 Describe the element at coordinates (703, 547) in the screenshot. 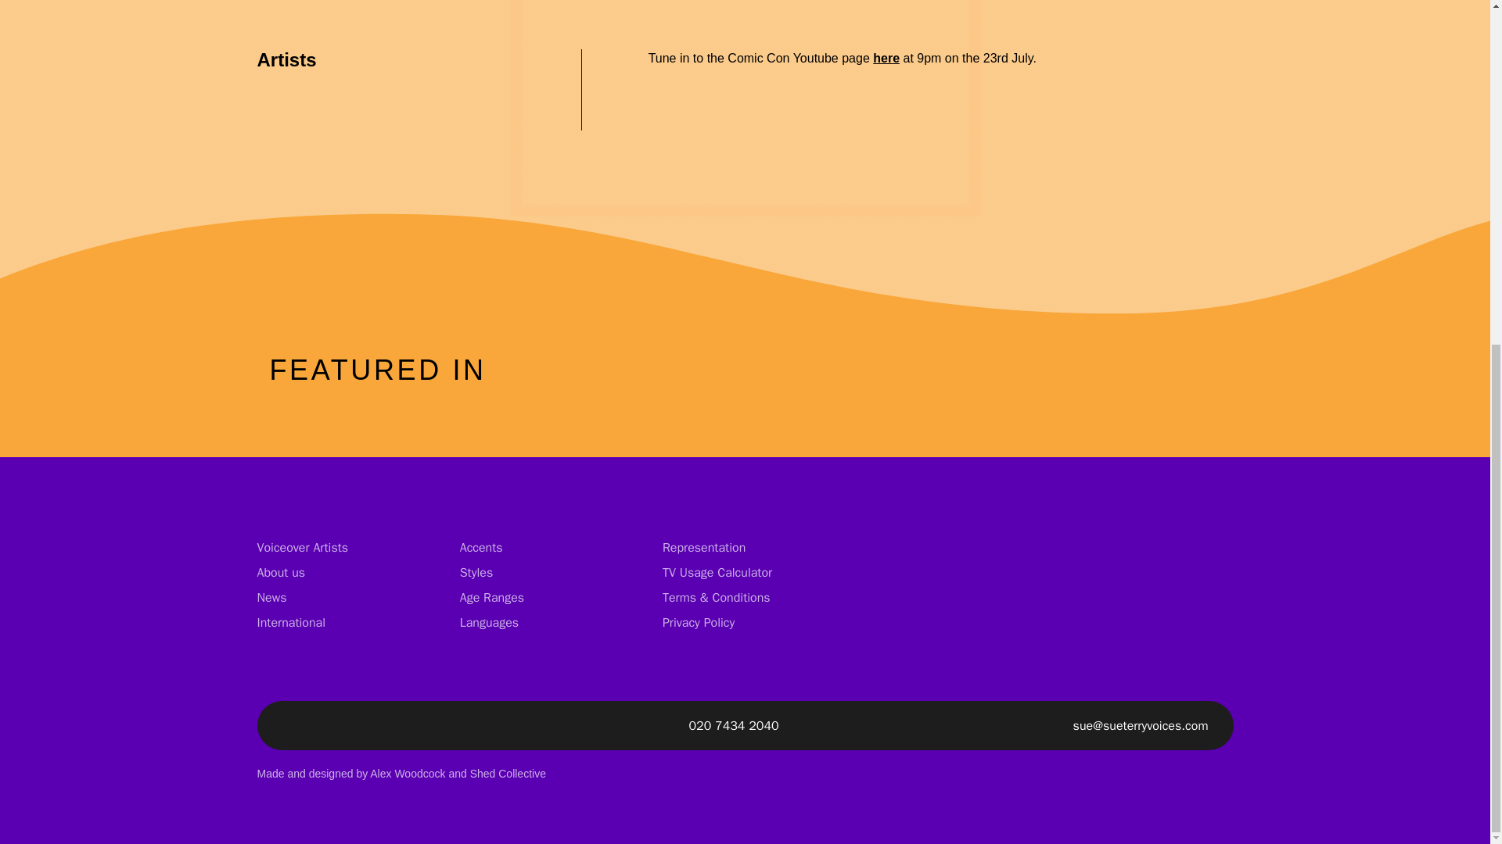

I see `Representation` at that location.